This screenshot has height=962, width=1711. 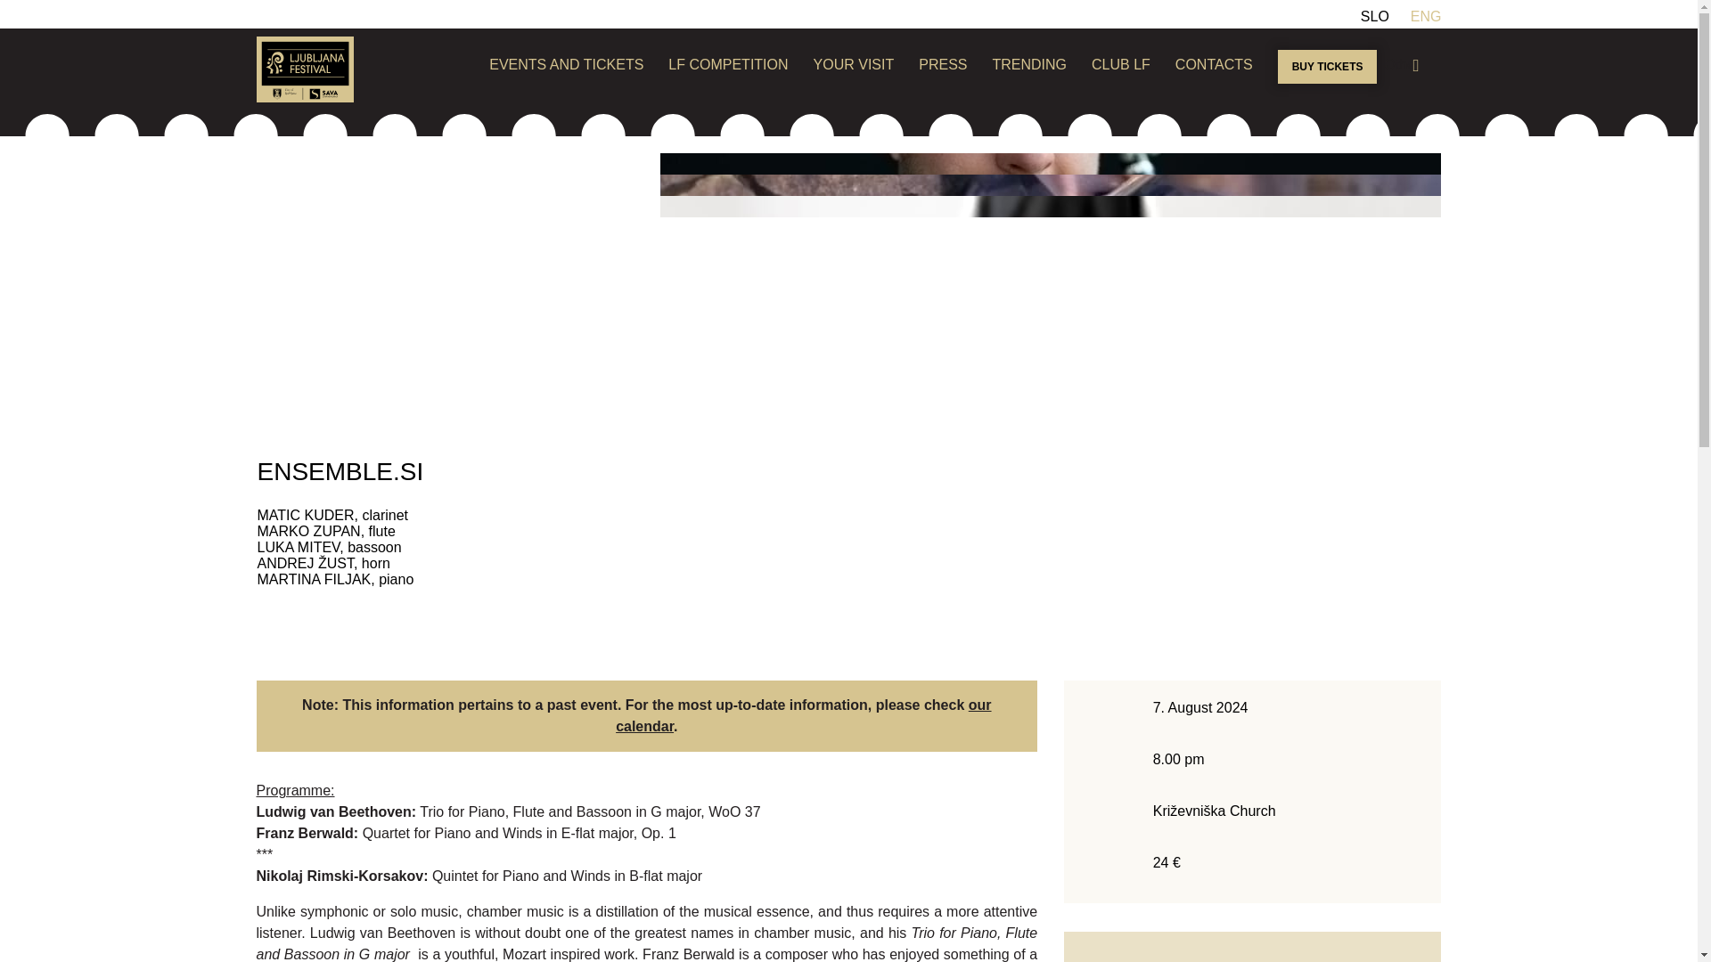 What do you see at coordinates (1374, 16) in the screenshot?
I see `SLO` at bounding box center [1374, 16].